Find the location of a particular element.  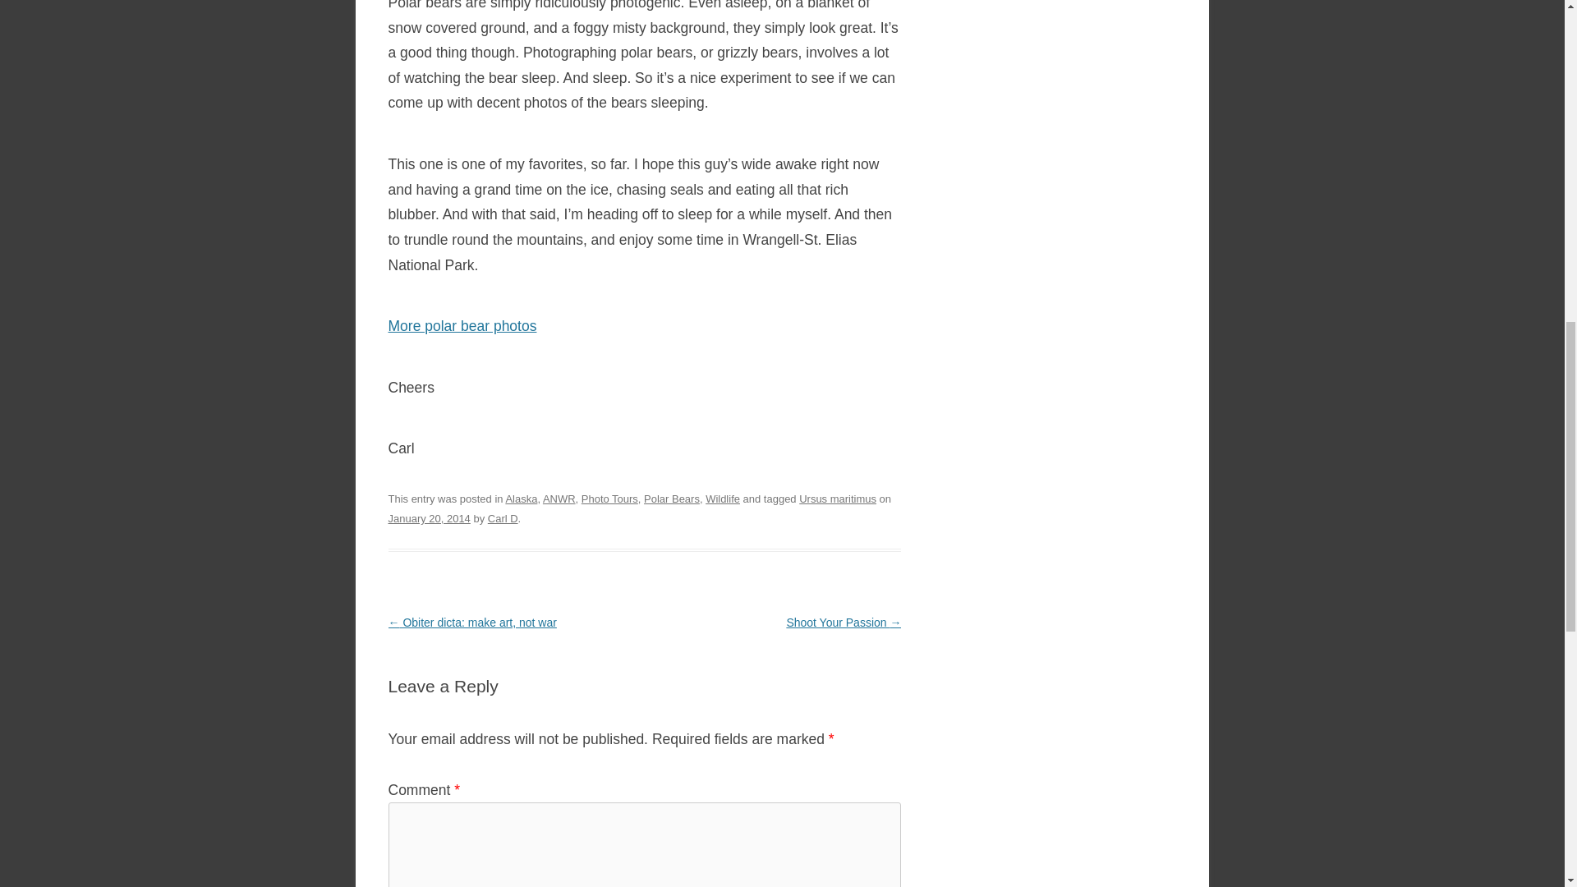

Carl D is located at coordinates (503, 519).